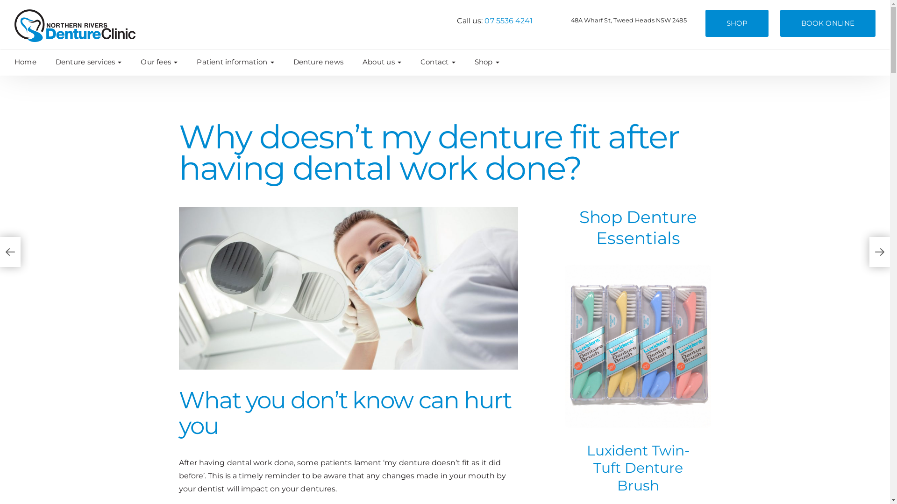 This screenshot has height=504, width=897. What do you see at coordinates (490, 63) in the screenshot?
I see `Shop` at bounding box center [490, 63].